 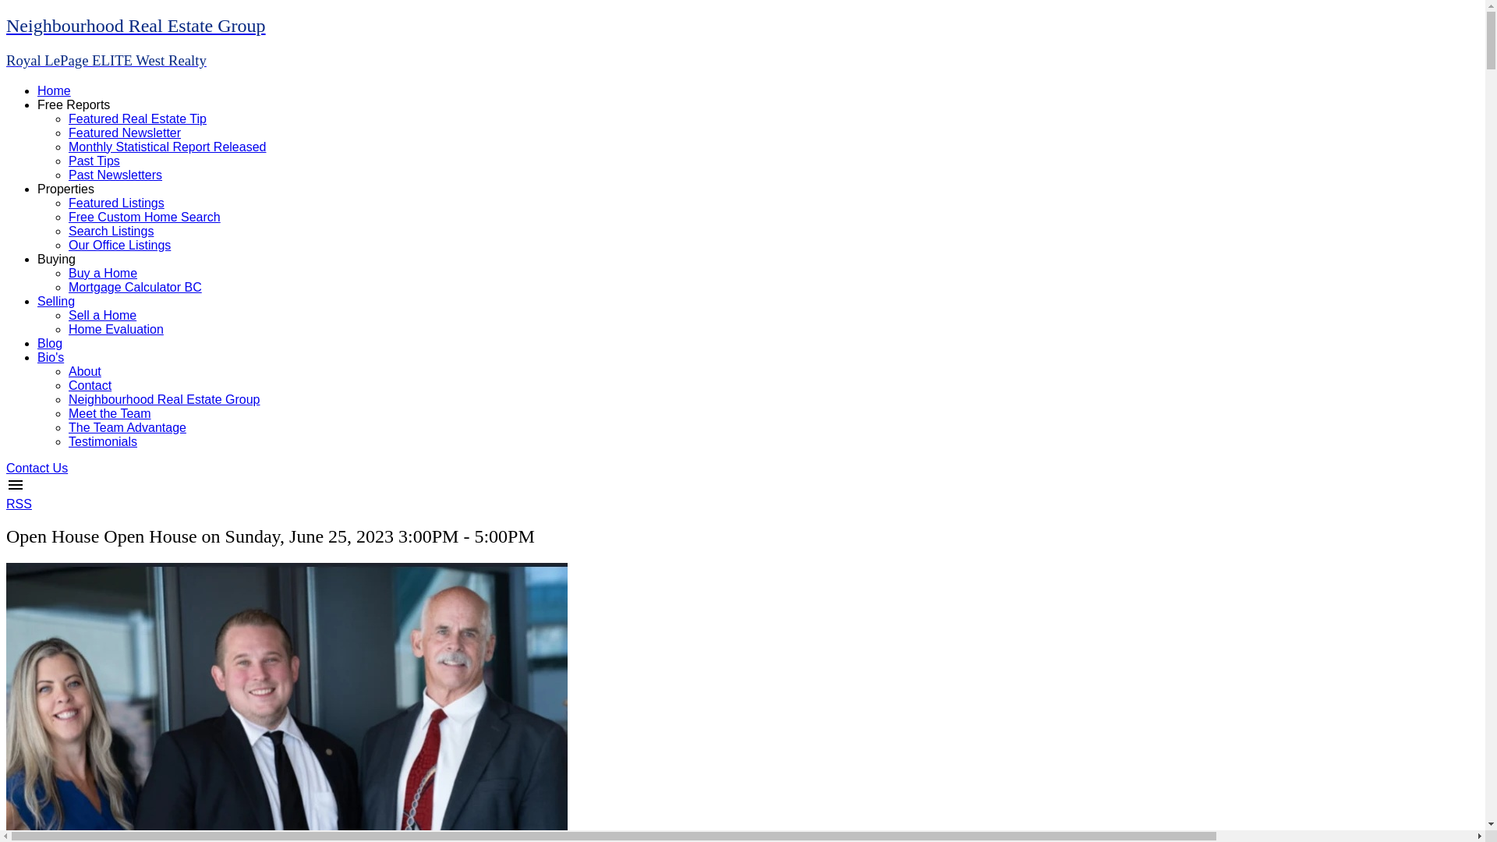 I want to click on Contact Us, so click(x=36, y=468).